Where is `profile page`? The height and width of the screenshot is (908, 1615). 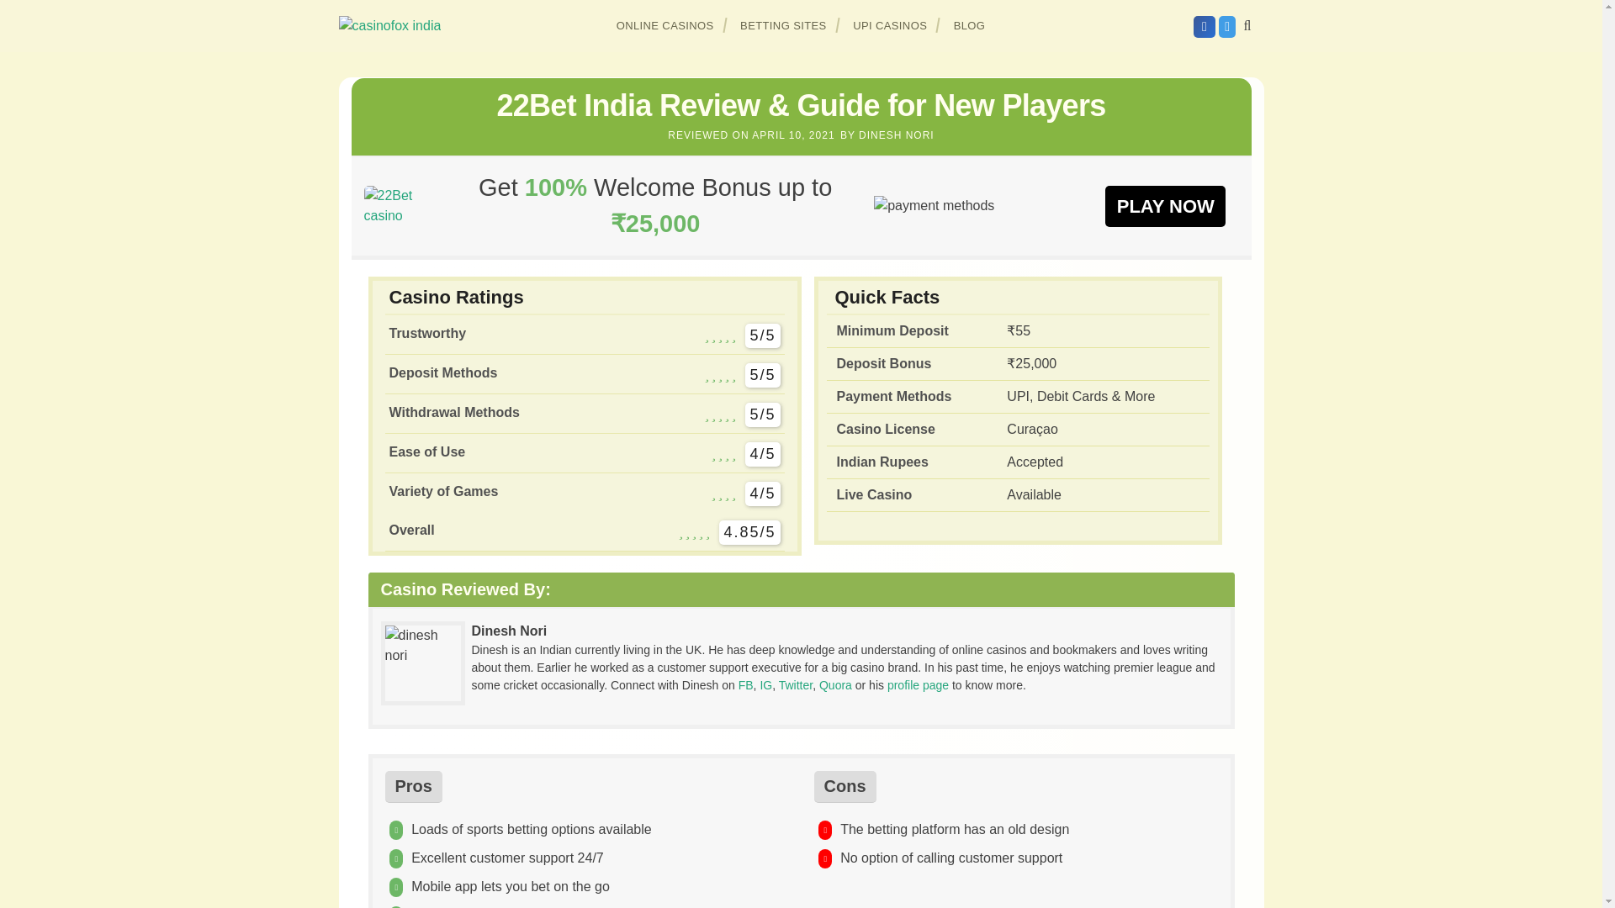
profile page is located at coordinates (918, 684).